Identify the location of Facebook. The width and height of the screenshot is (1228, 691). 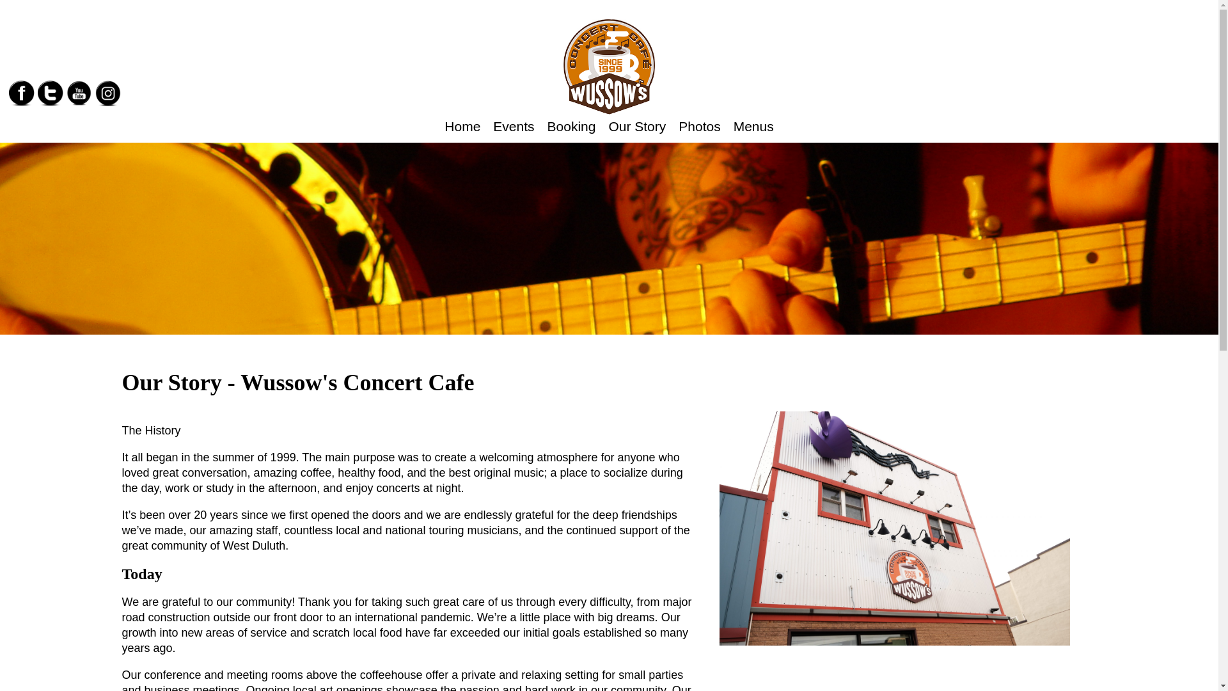
(21, 93).